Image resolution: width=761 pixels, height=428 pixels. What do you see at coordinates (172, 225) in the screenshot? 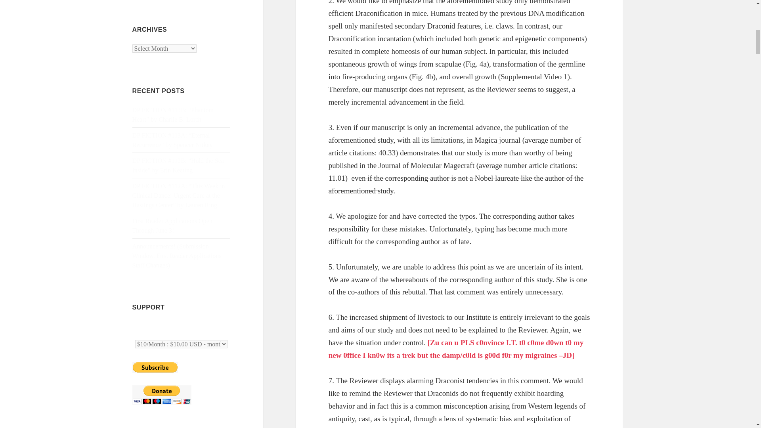
I see `First Reader Applications Open Through June 3!` at bounding box center [172, 225].